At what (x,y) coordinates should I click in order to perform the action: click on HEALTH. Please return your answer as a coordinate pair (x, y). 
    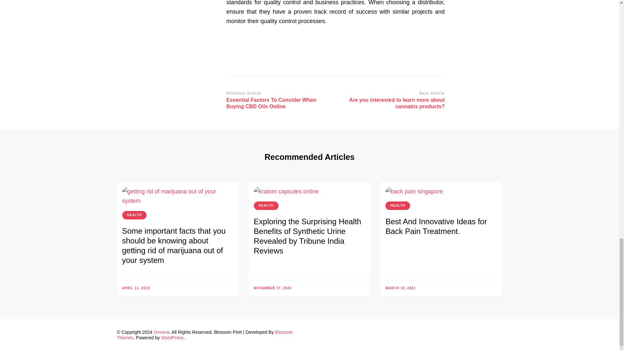
    Looking at the image, I should click on (135, 215).